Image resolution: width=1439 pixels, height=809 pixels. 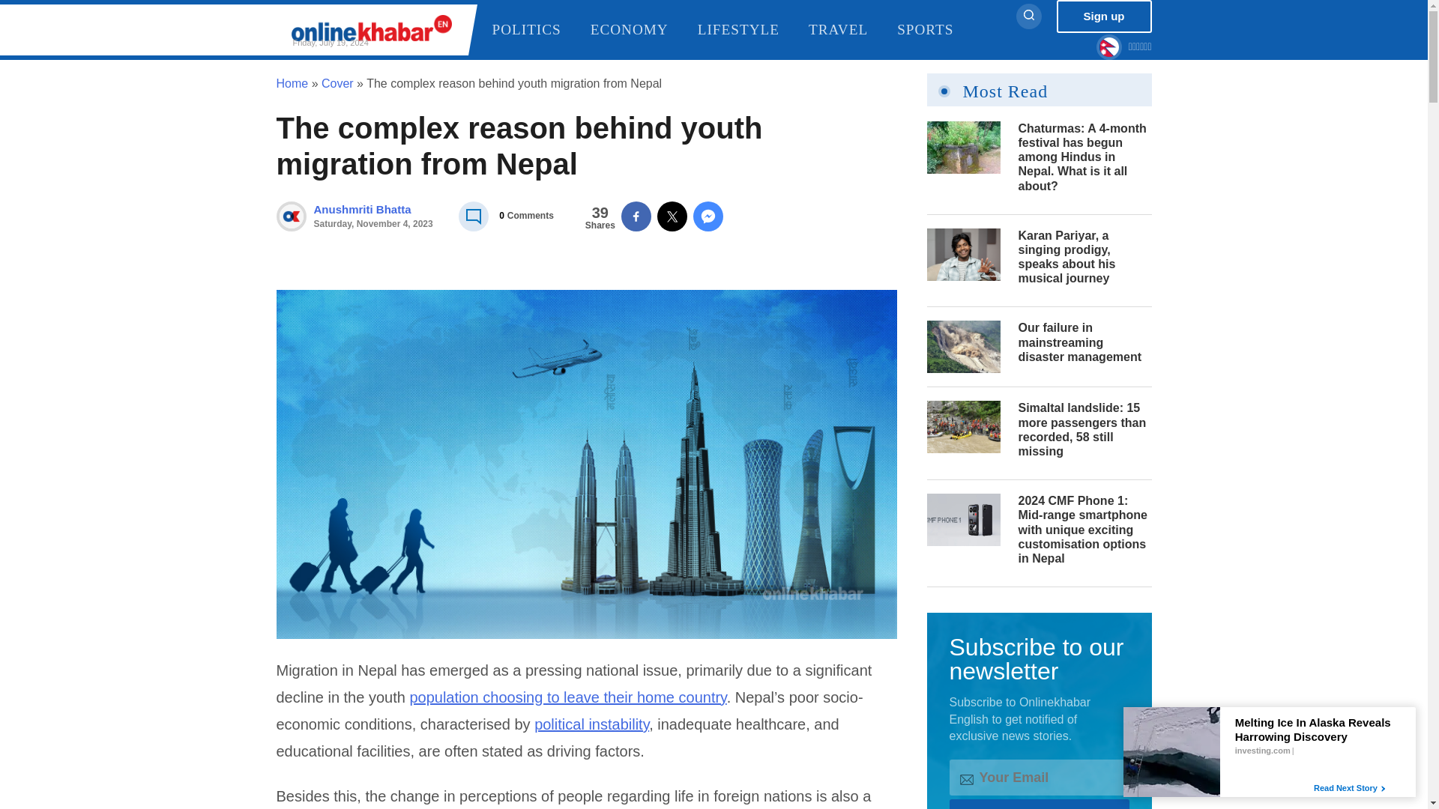 I want to click on ECONOMY, so click(x=642, y=30).